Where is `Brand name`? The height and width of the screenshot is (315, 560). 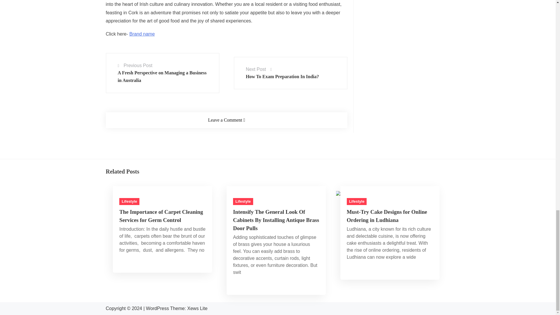 Brand name is located at coordinates (142, 34).